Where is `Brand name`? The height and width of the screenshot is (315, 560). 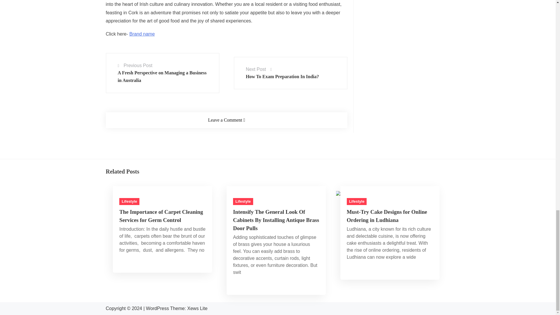 Brand name is located at coordinates (142, 34).